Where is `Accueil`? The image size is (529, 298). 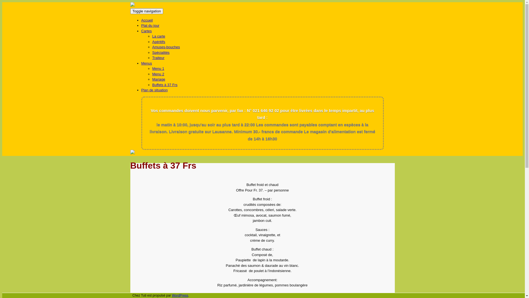
Accueil is located at coordinates (147, 20).